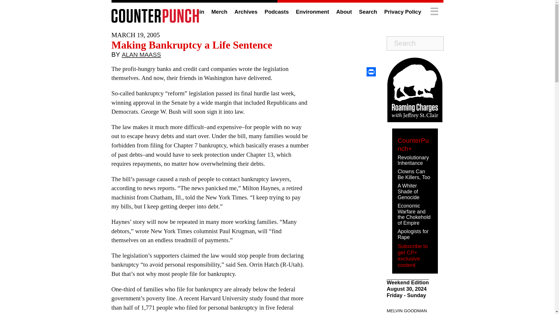  Describe the element at coordinates (277, 12) in the screenshot. I see `Podcasts` at that location.